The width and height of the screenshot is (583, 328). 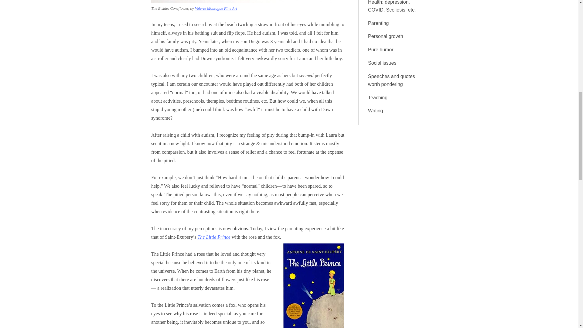 What do you see at coordinates (216, 8) in the screenshot?
I see `Valerie Montague Fine Art` at bounding box center [216, 8].